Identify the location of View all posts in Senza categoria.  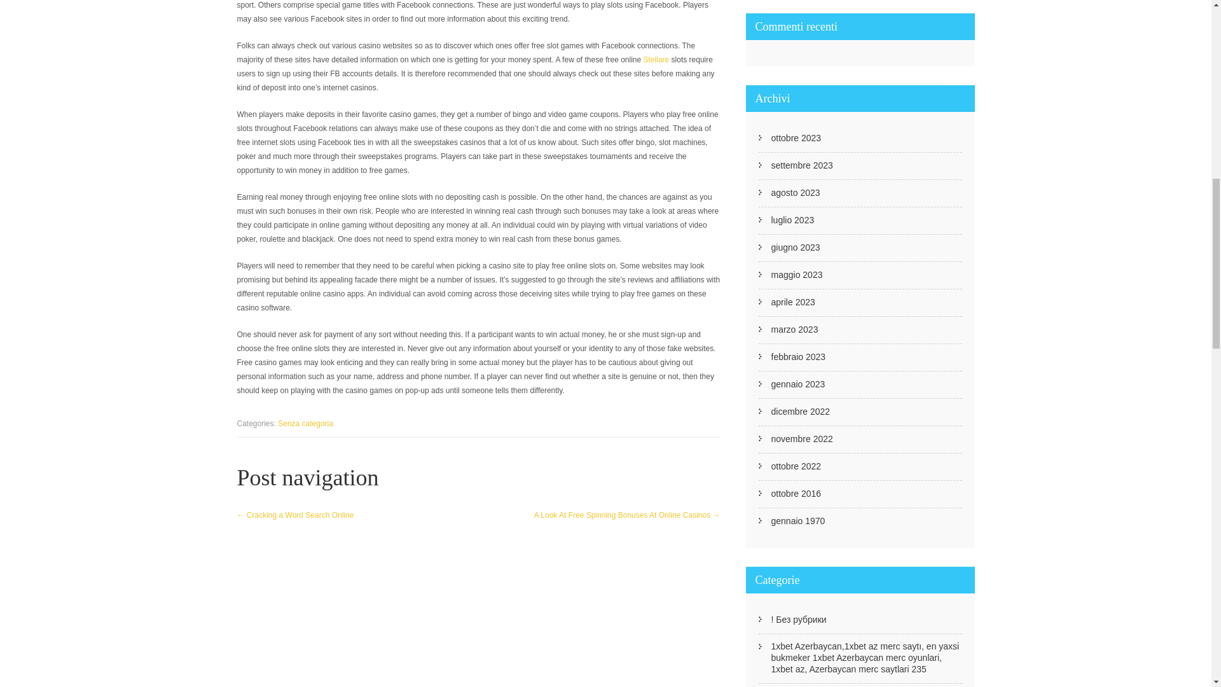
(305, 423).